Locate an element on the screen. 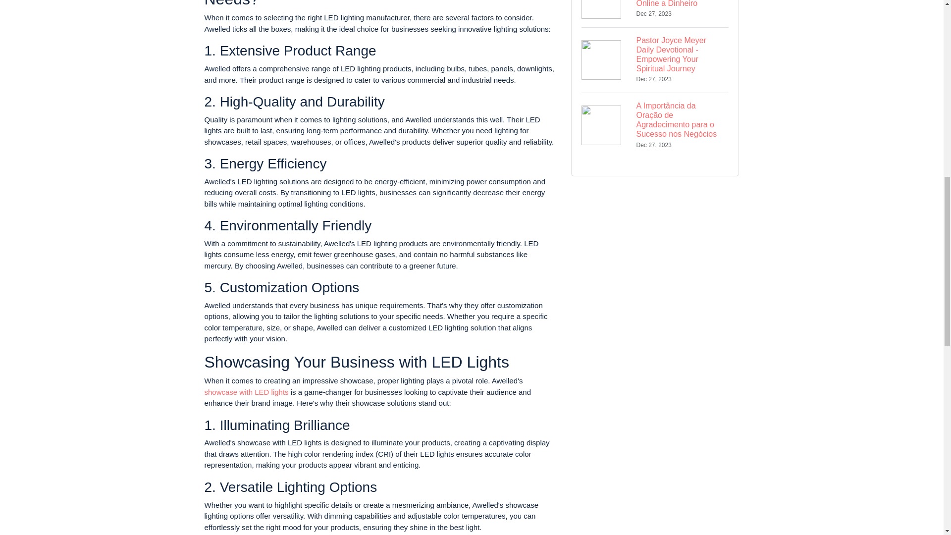  showcase with LED lights is located at coordinates (246, 392).